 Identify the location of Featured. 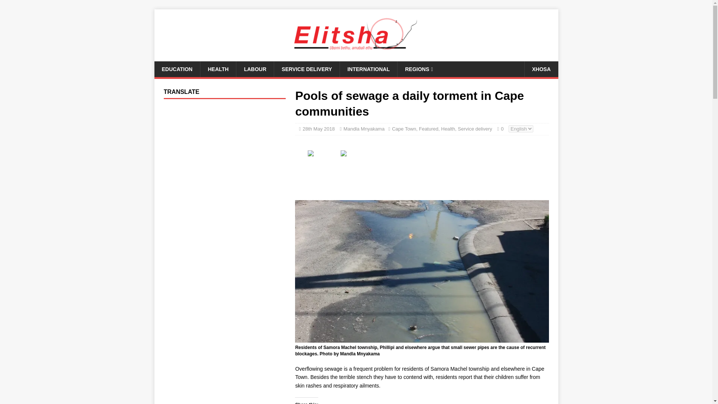
(428, 129).